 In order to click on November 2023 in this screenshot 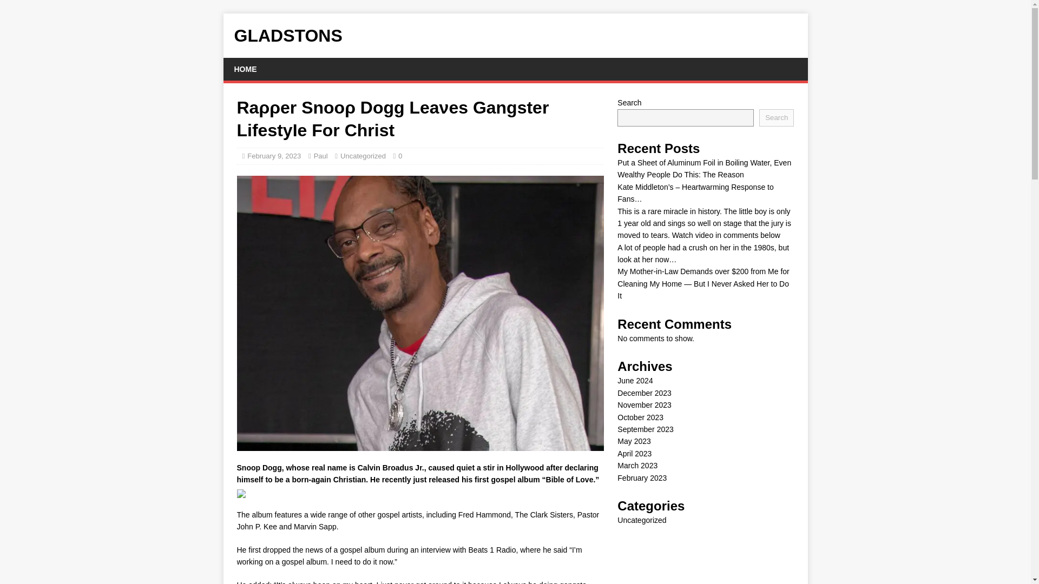, I will do `click(644, 404)`.